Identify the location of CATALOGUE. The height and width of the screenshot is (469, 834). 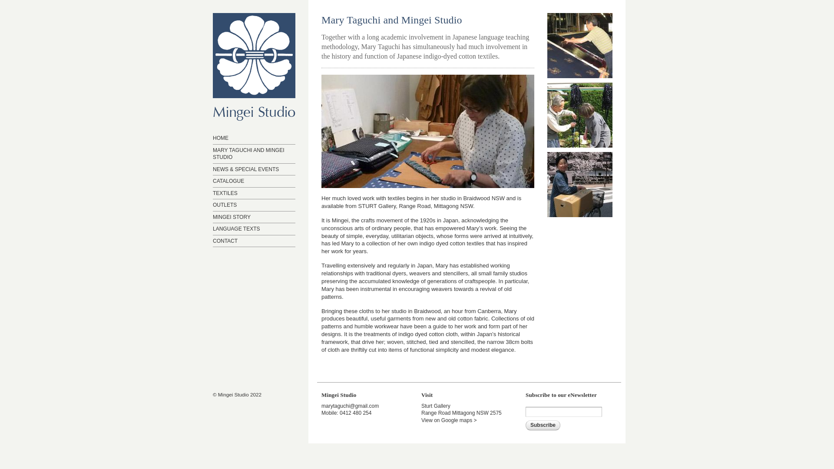
(228, 181).